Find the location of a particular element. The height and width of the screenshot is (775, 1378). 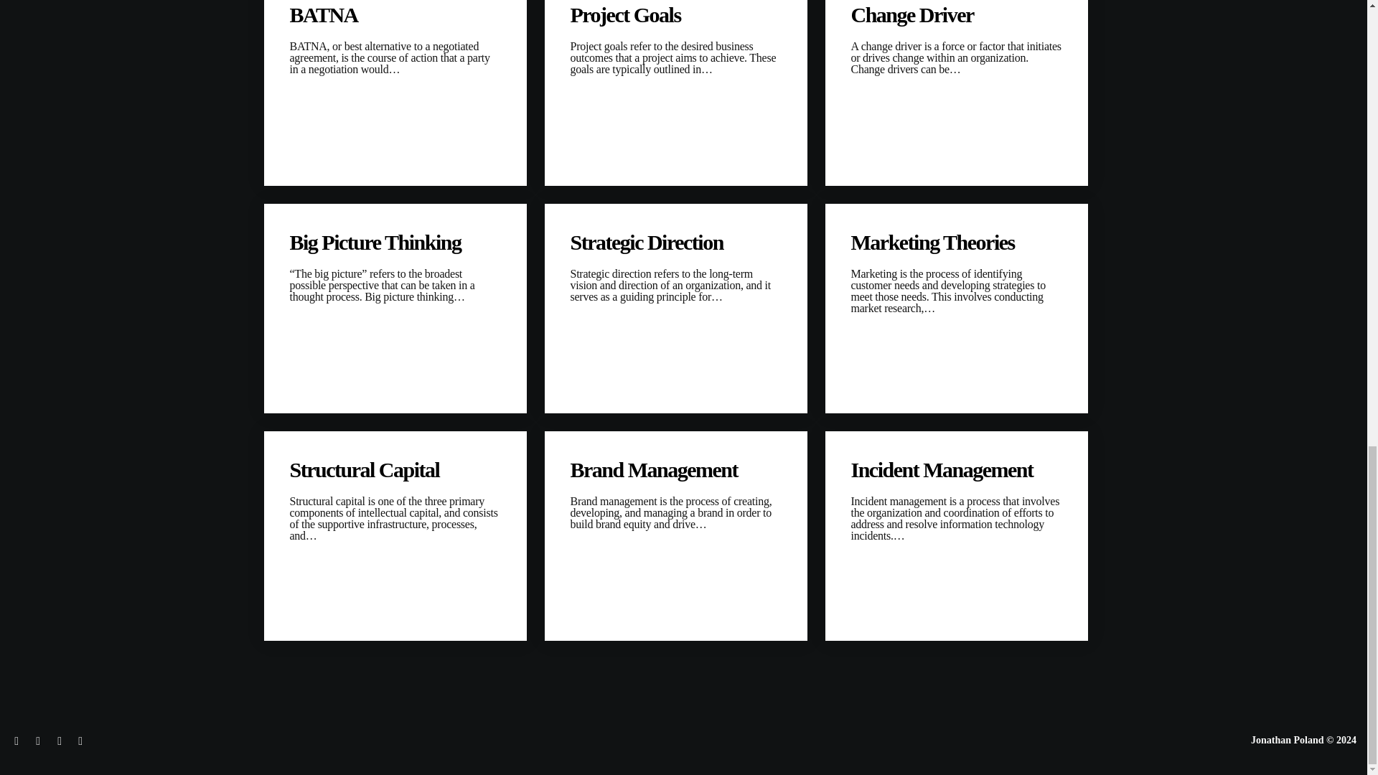

Marketing Theories is located at coordinates (957, 243).